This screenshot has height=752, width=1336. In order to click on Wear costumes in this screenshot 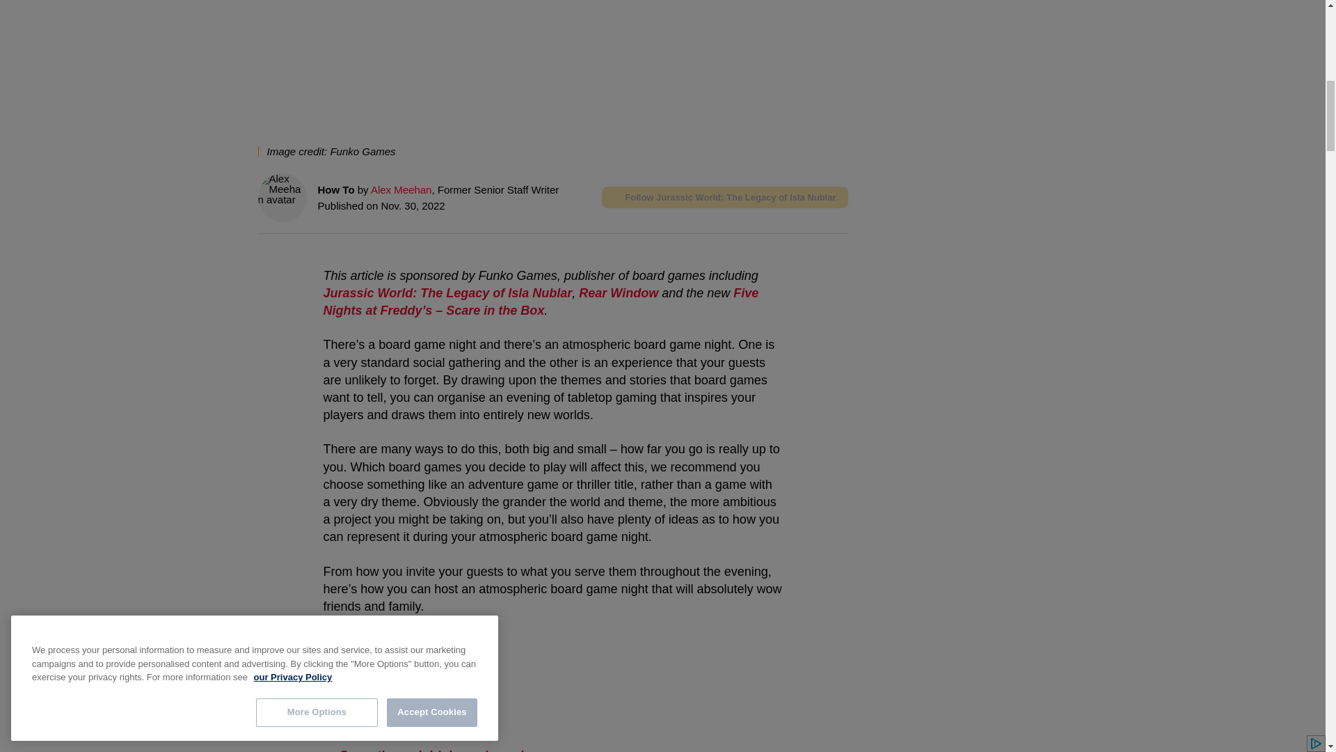, I will do `click(385, 698)`.